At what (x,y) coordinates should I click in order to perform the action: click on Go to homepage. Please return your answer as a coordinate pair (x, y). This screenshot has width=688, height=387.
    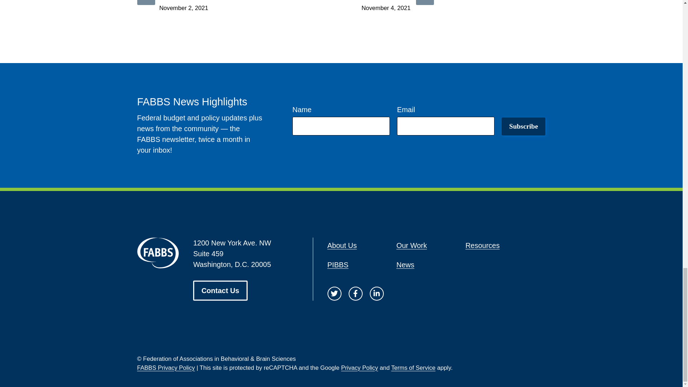
    Looking at the image, I should click on (158, 253).